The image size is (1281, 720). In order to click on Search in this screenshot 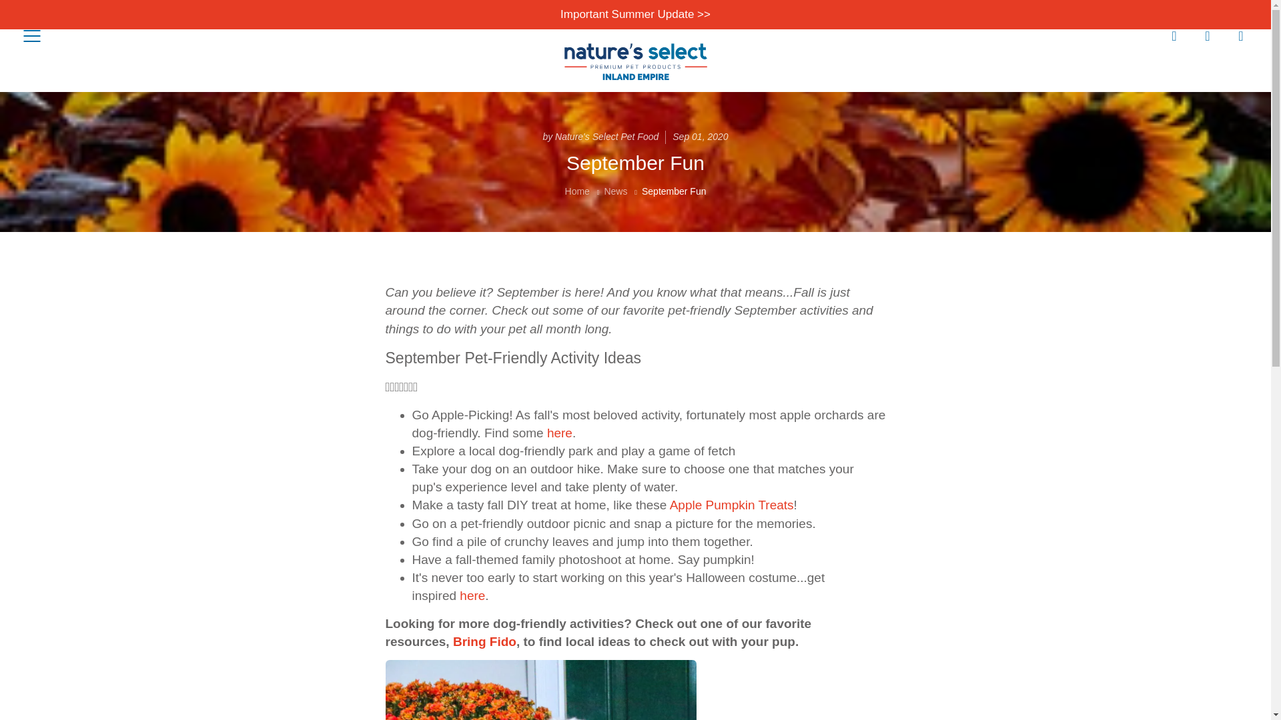, I will do `click(1174, 36)`.